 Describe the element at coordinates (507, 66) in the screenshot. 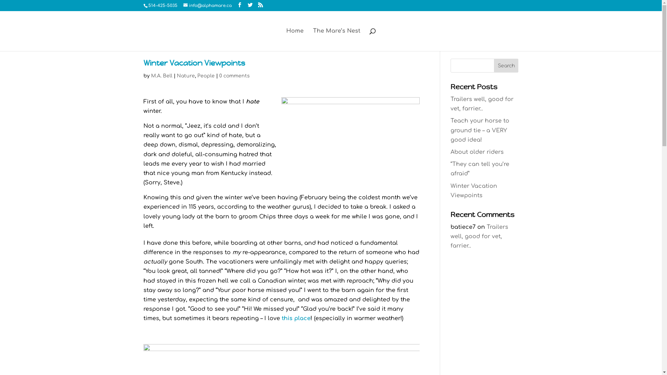

I see `Search` at that location.